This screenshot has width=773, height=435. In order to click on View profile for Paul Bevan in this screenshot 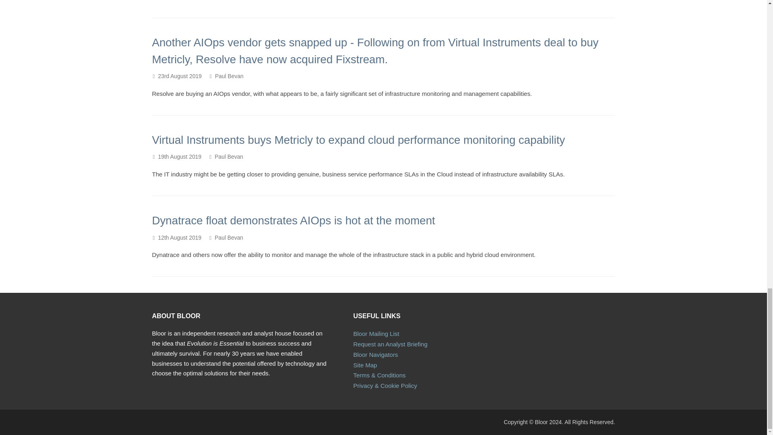, I will do `click(229, 76)`.